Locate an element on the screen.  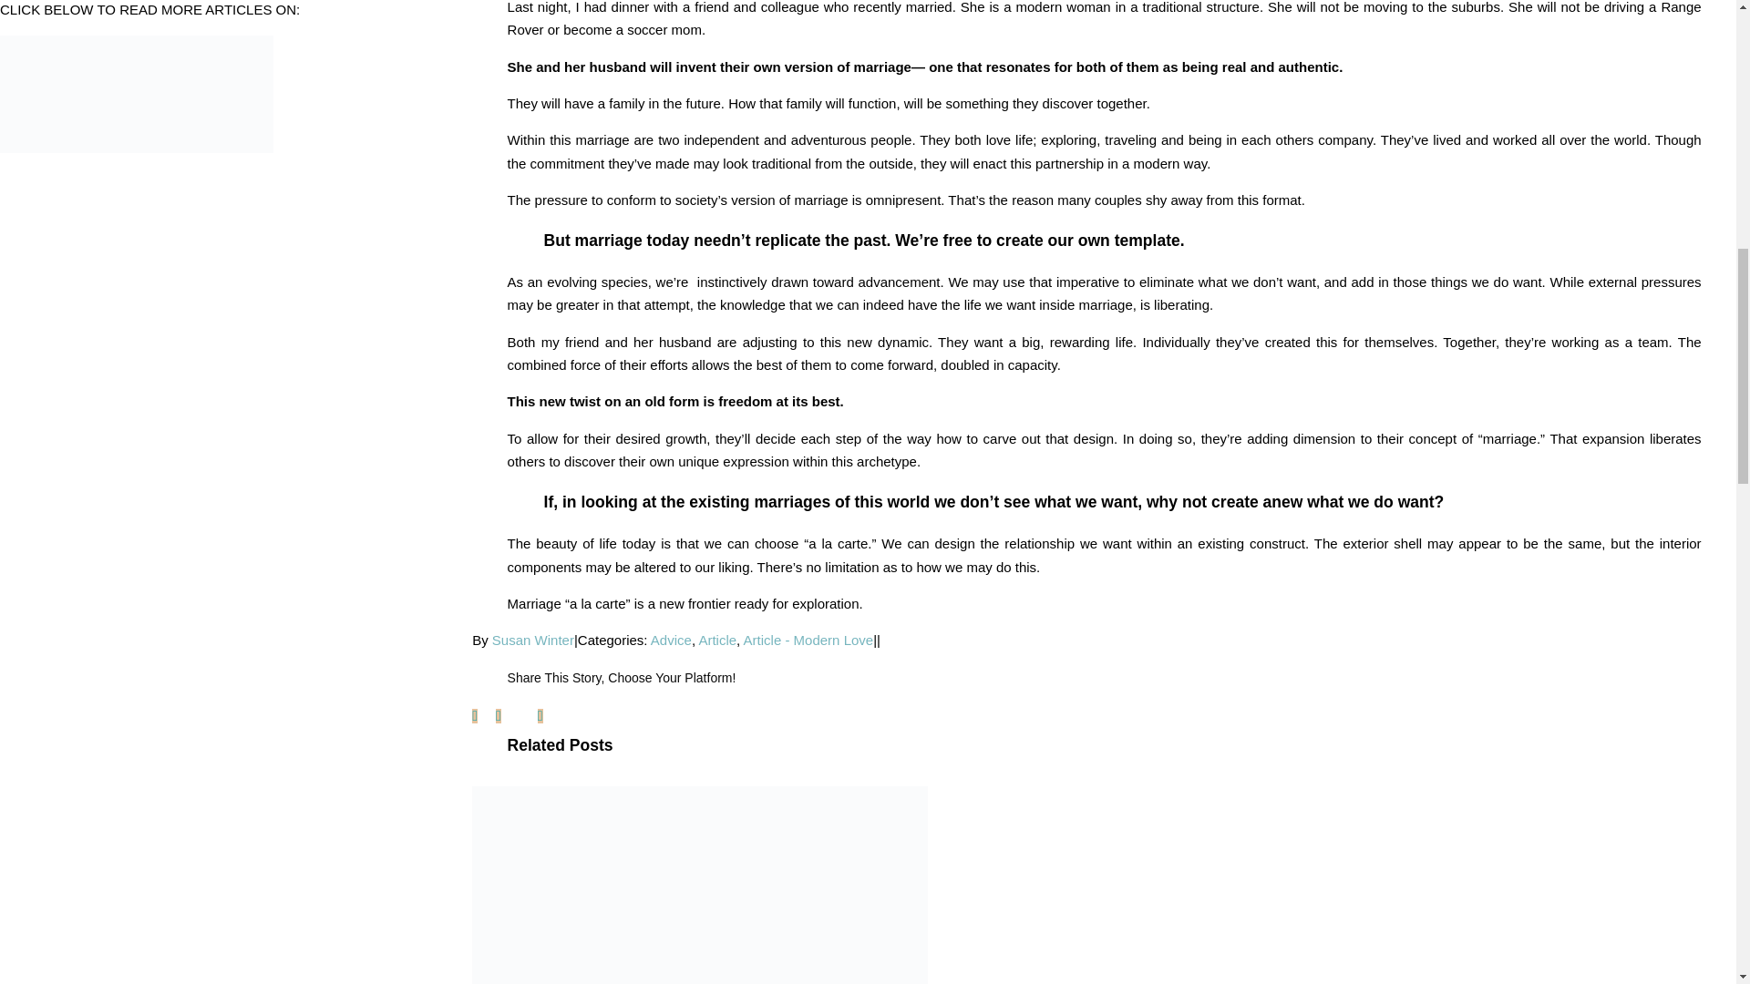
Susan Winter is located at coordinates (532, 640).